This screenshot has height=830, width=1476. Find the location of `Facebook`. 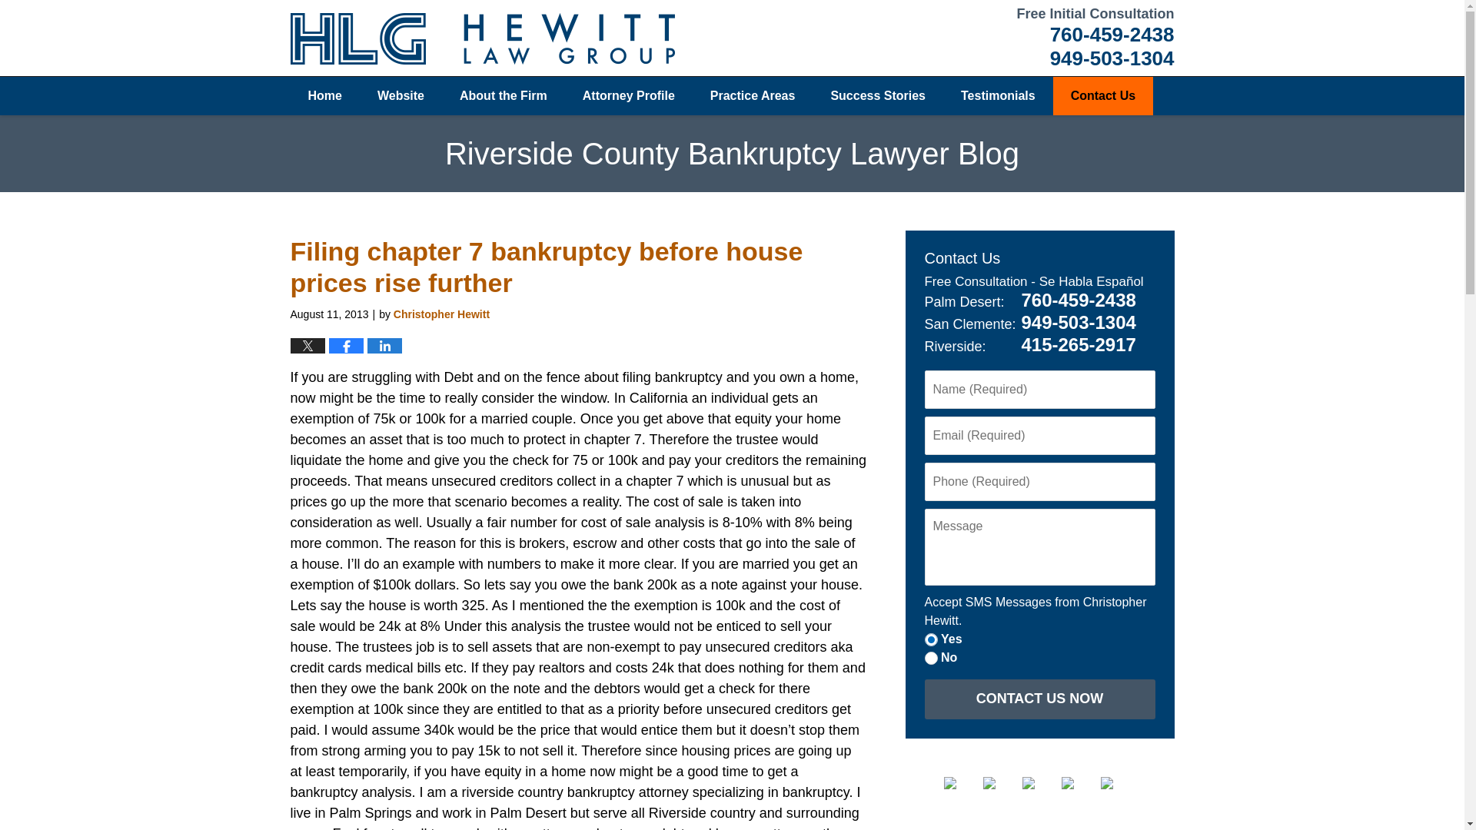

Facebook is located at coordinates (962, 782).